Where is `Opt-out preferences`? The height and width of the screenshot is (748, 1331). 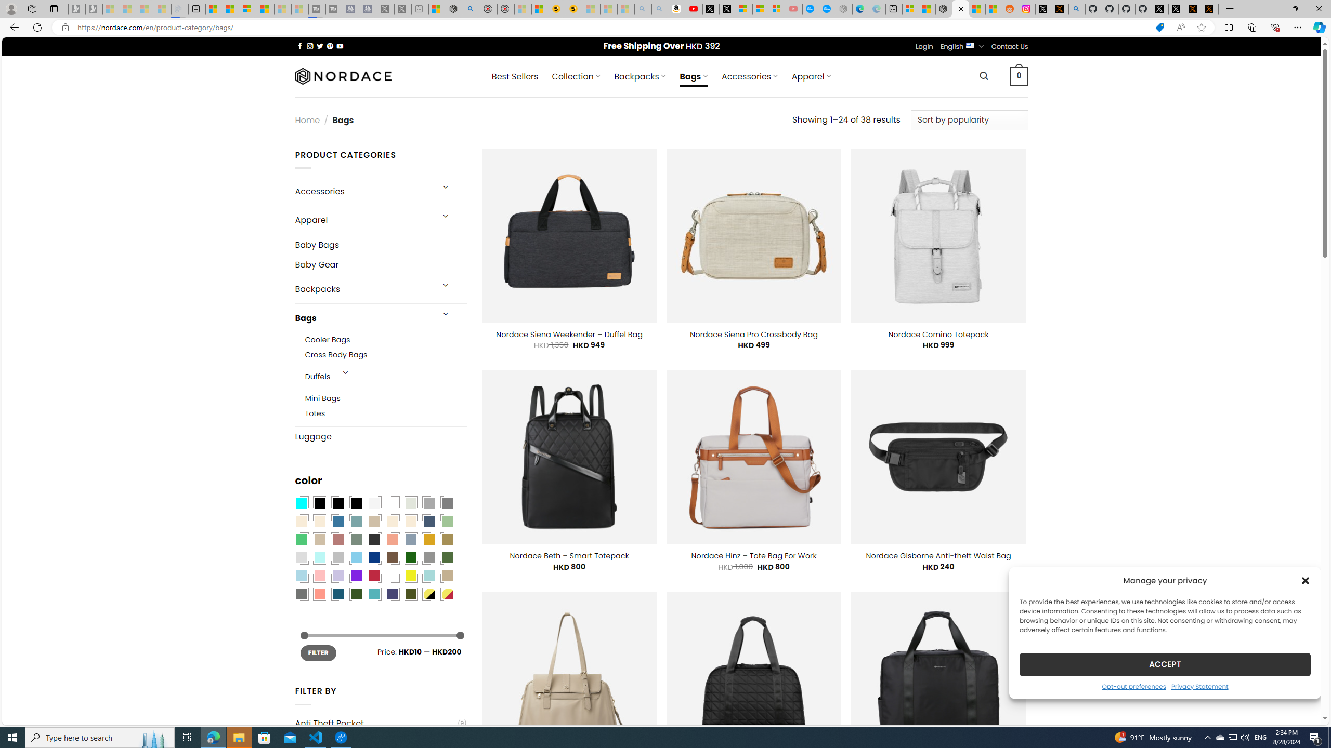
Opt-out preferences is located at coordinates (1133, 686).